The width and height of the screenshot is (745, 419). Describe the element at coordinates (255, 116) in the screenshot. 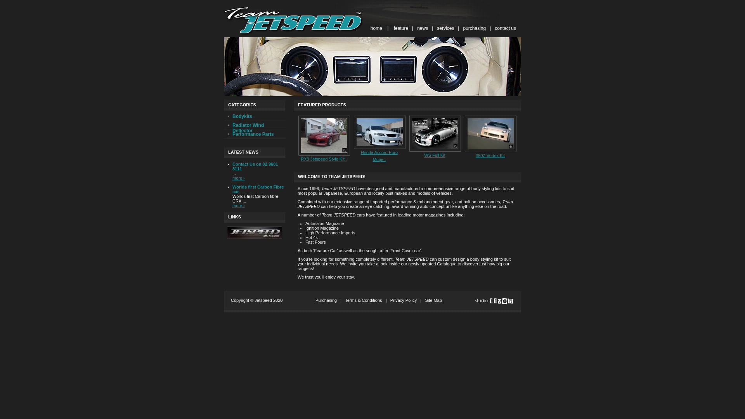

I see `Bodykits` at that location.